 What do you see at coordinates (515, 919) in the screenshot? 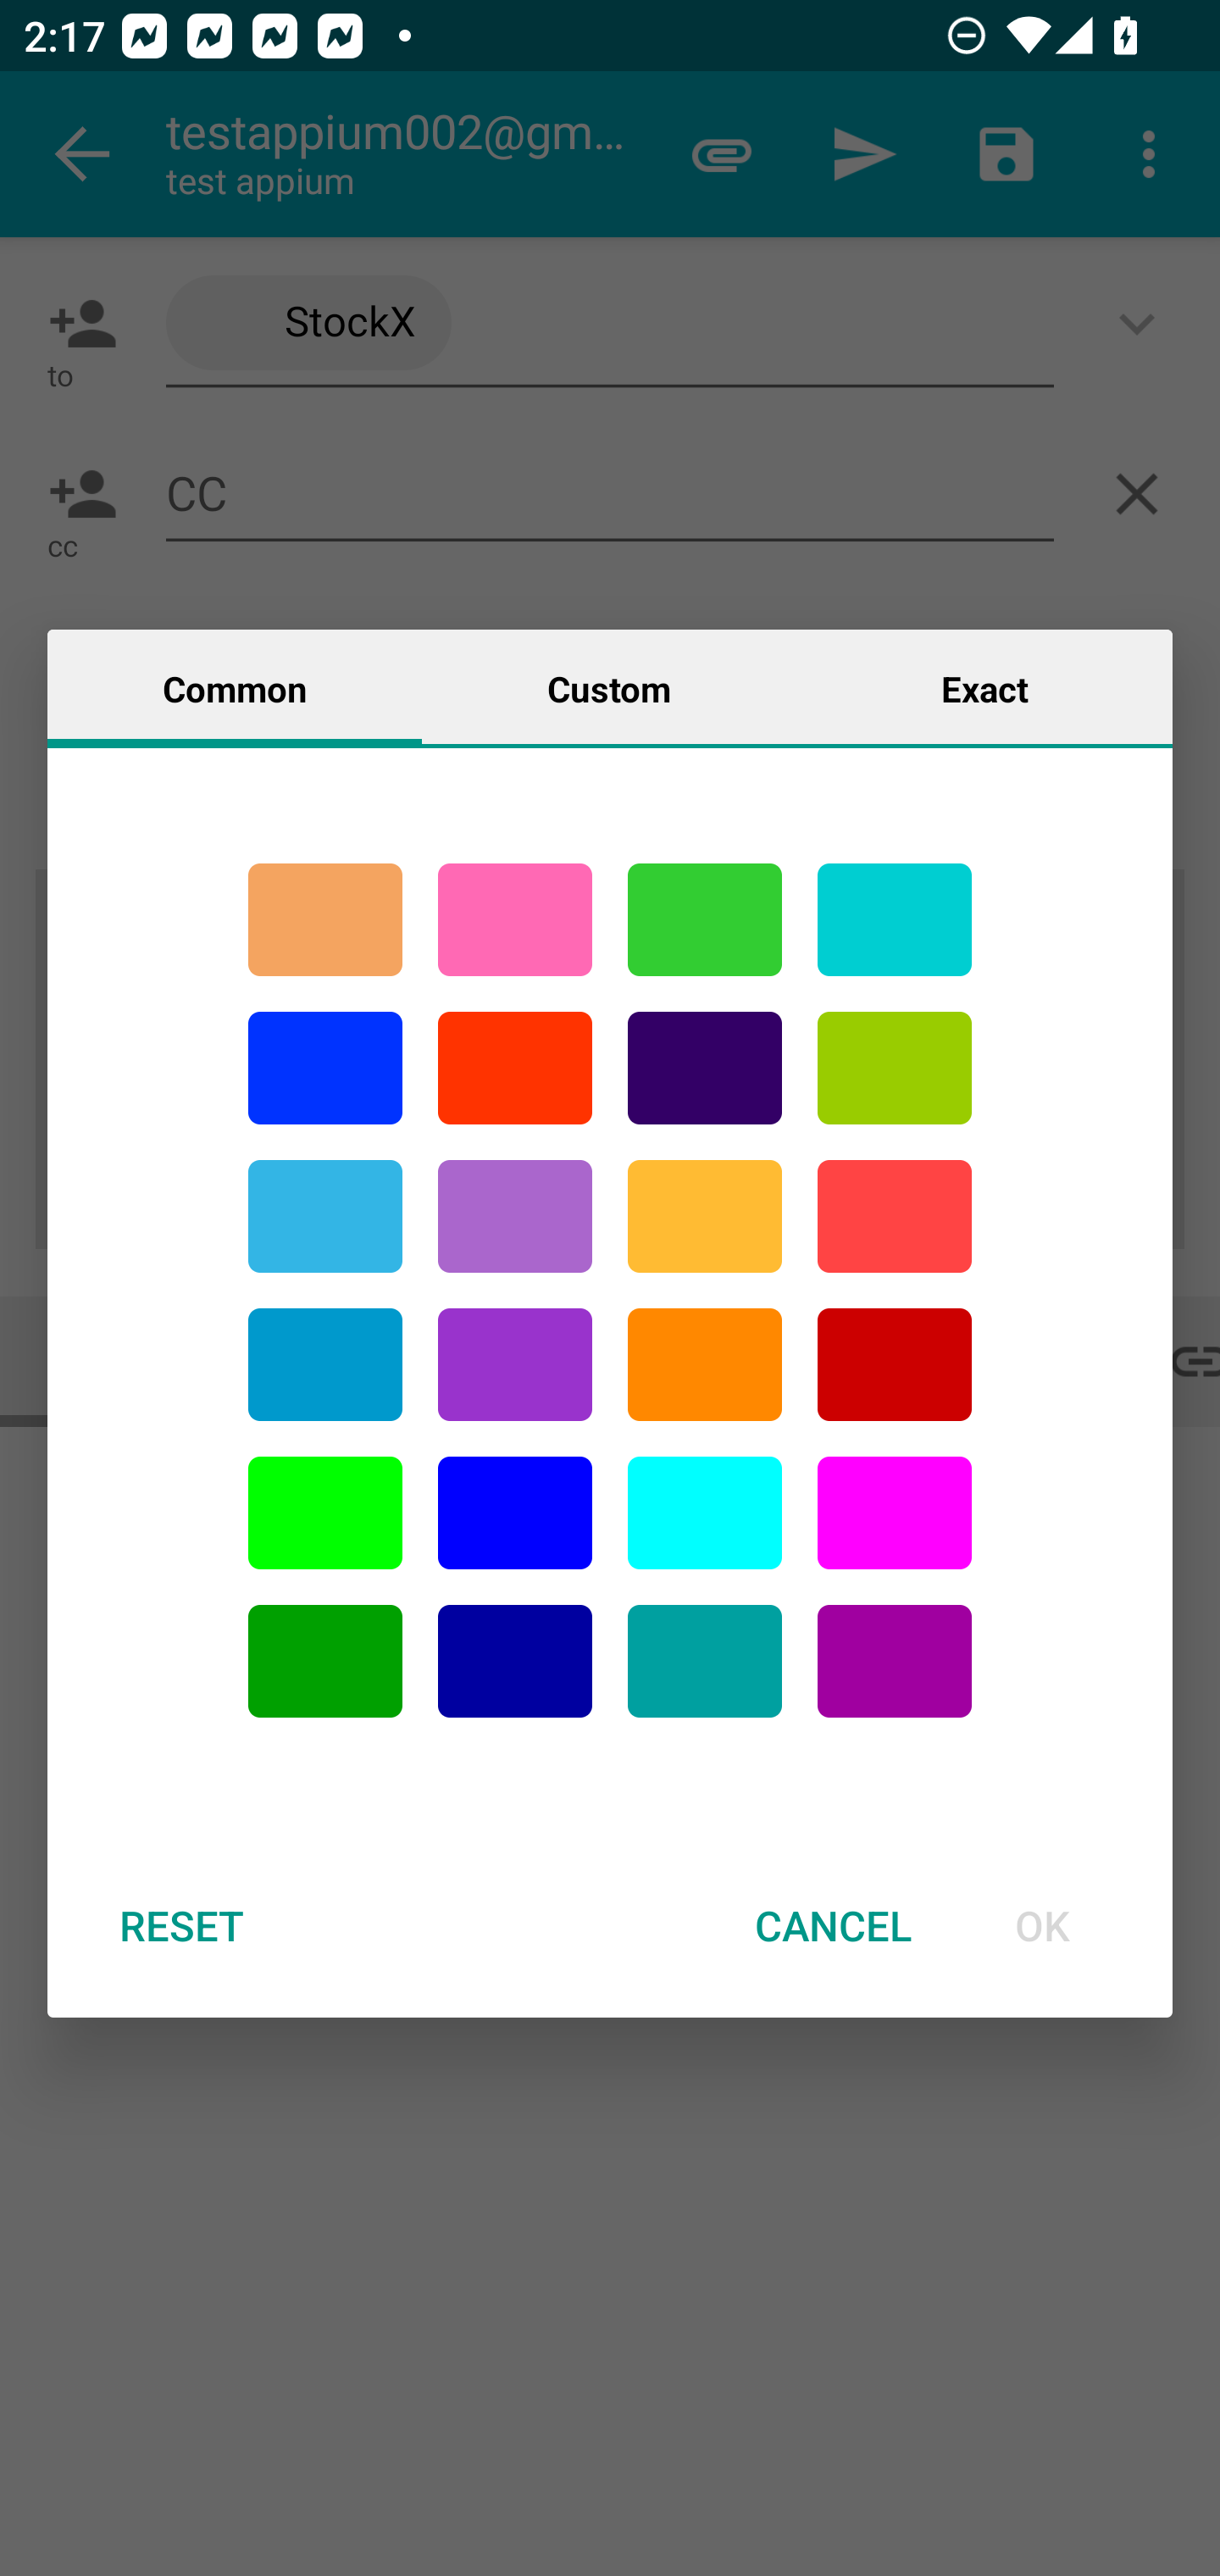
I see `Pink` at bounding box center [515, 919].